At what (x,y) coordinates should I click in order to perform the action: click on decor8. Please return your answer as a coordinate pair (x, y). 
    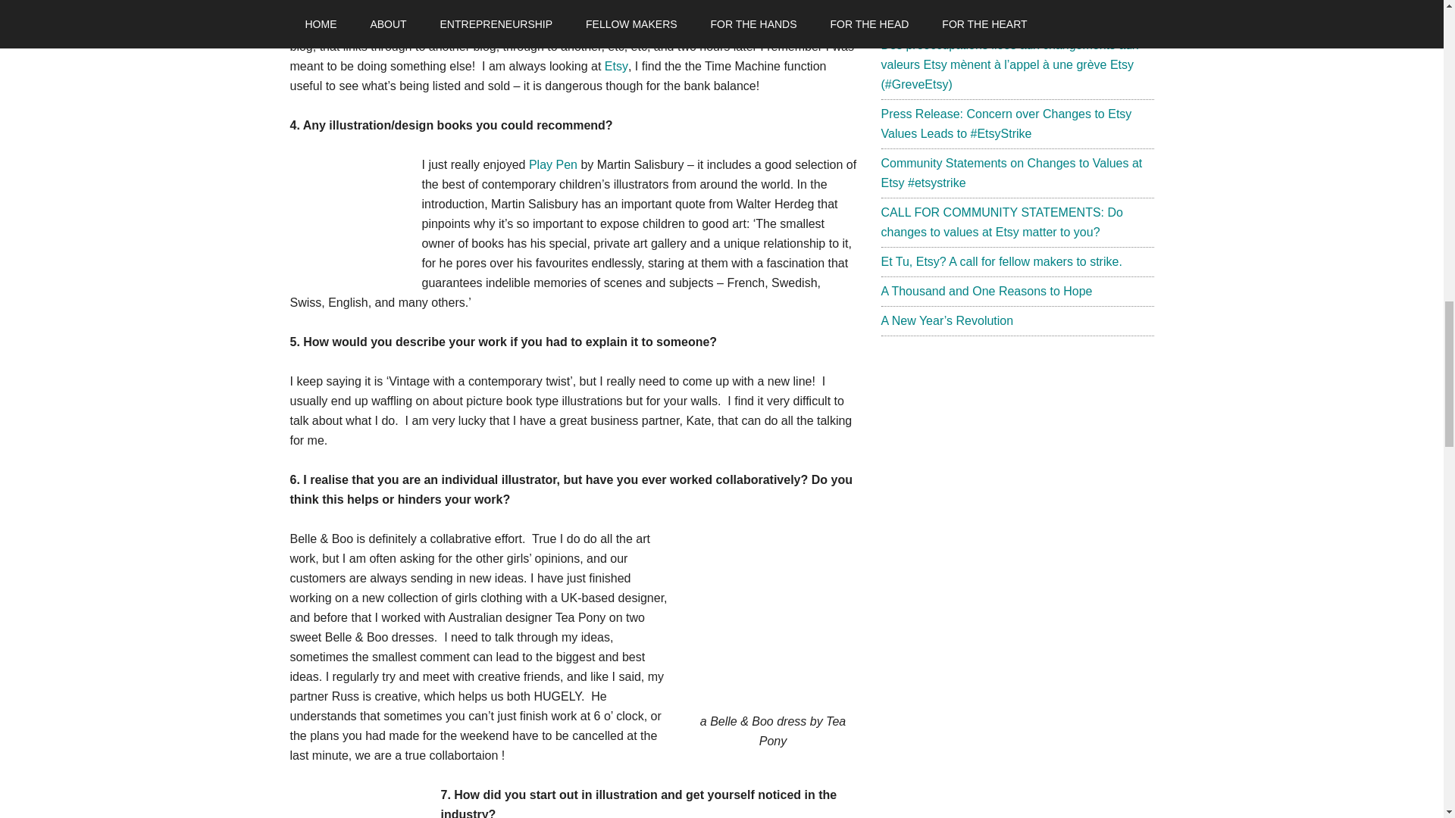
    Looking at the image, I should click on (614, 8).